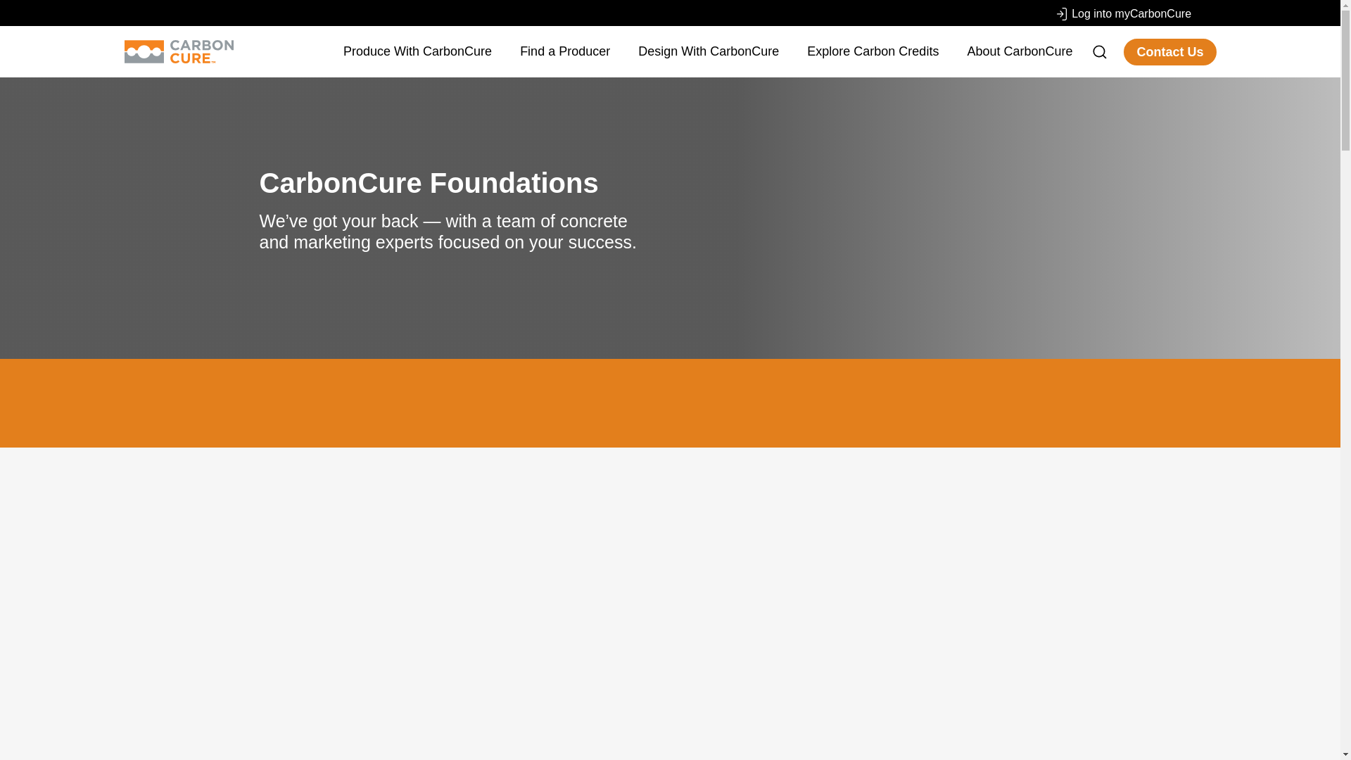 The height and width of the screenshot is (760, 1351). What do you see at coordinates (873, 52) in the screenshot?
I see `Explore Carbon Credits` at bounding box center [873, 52].